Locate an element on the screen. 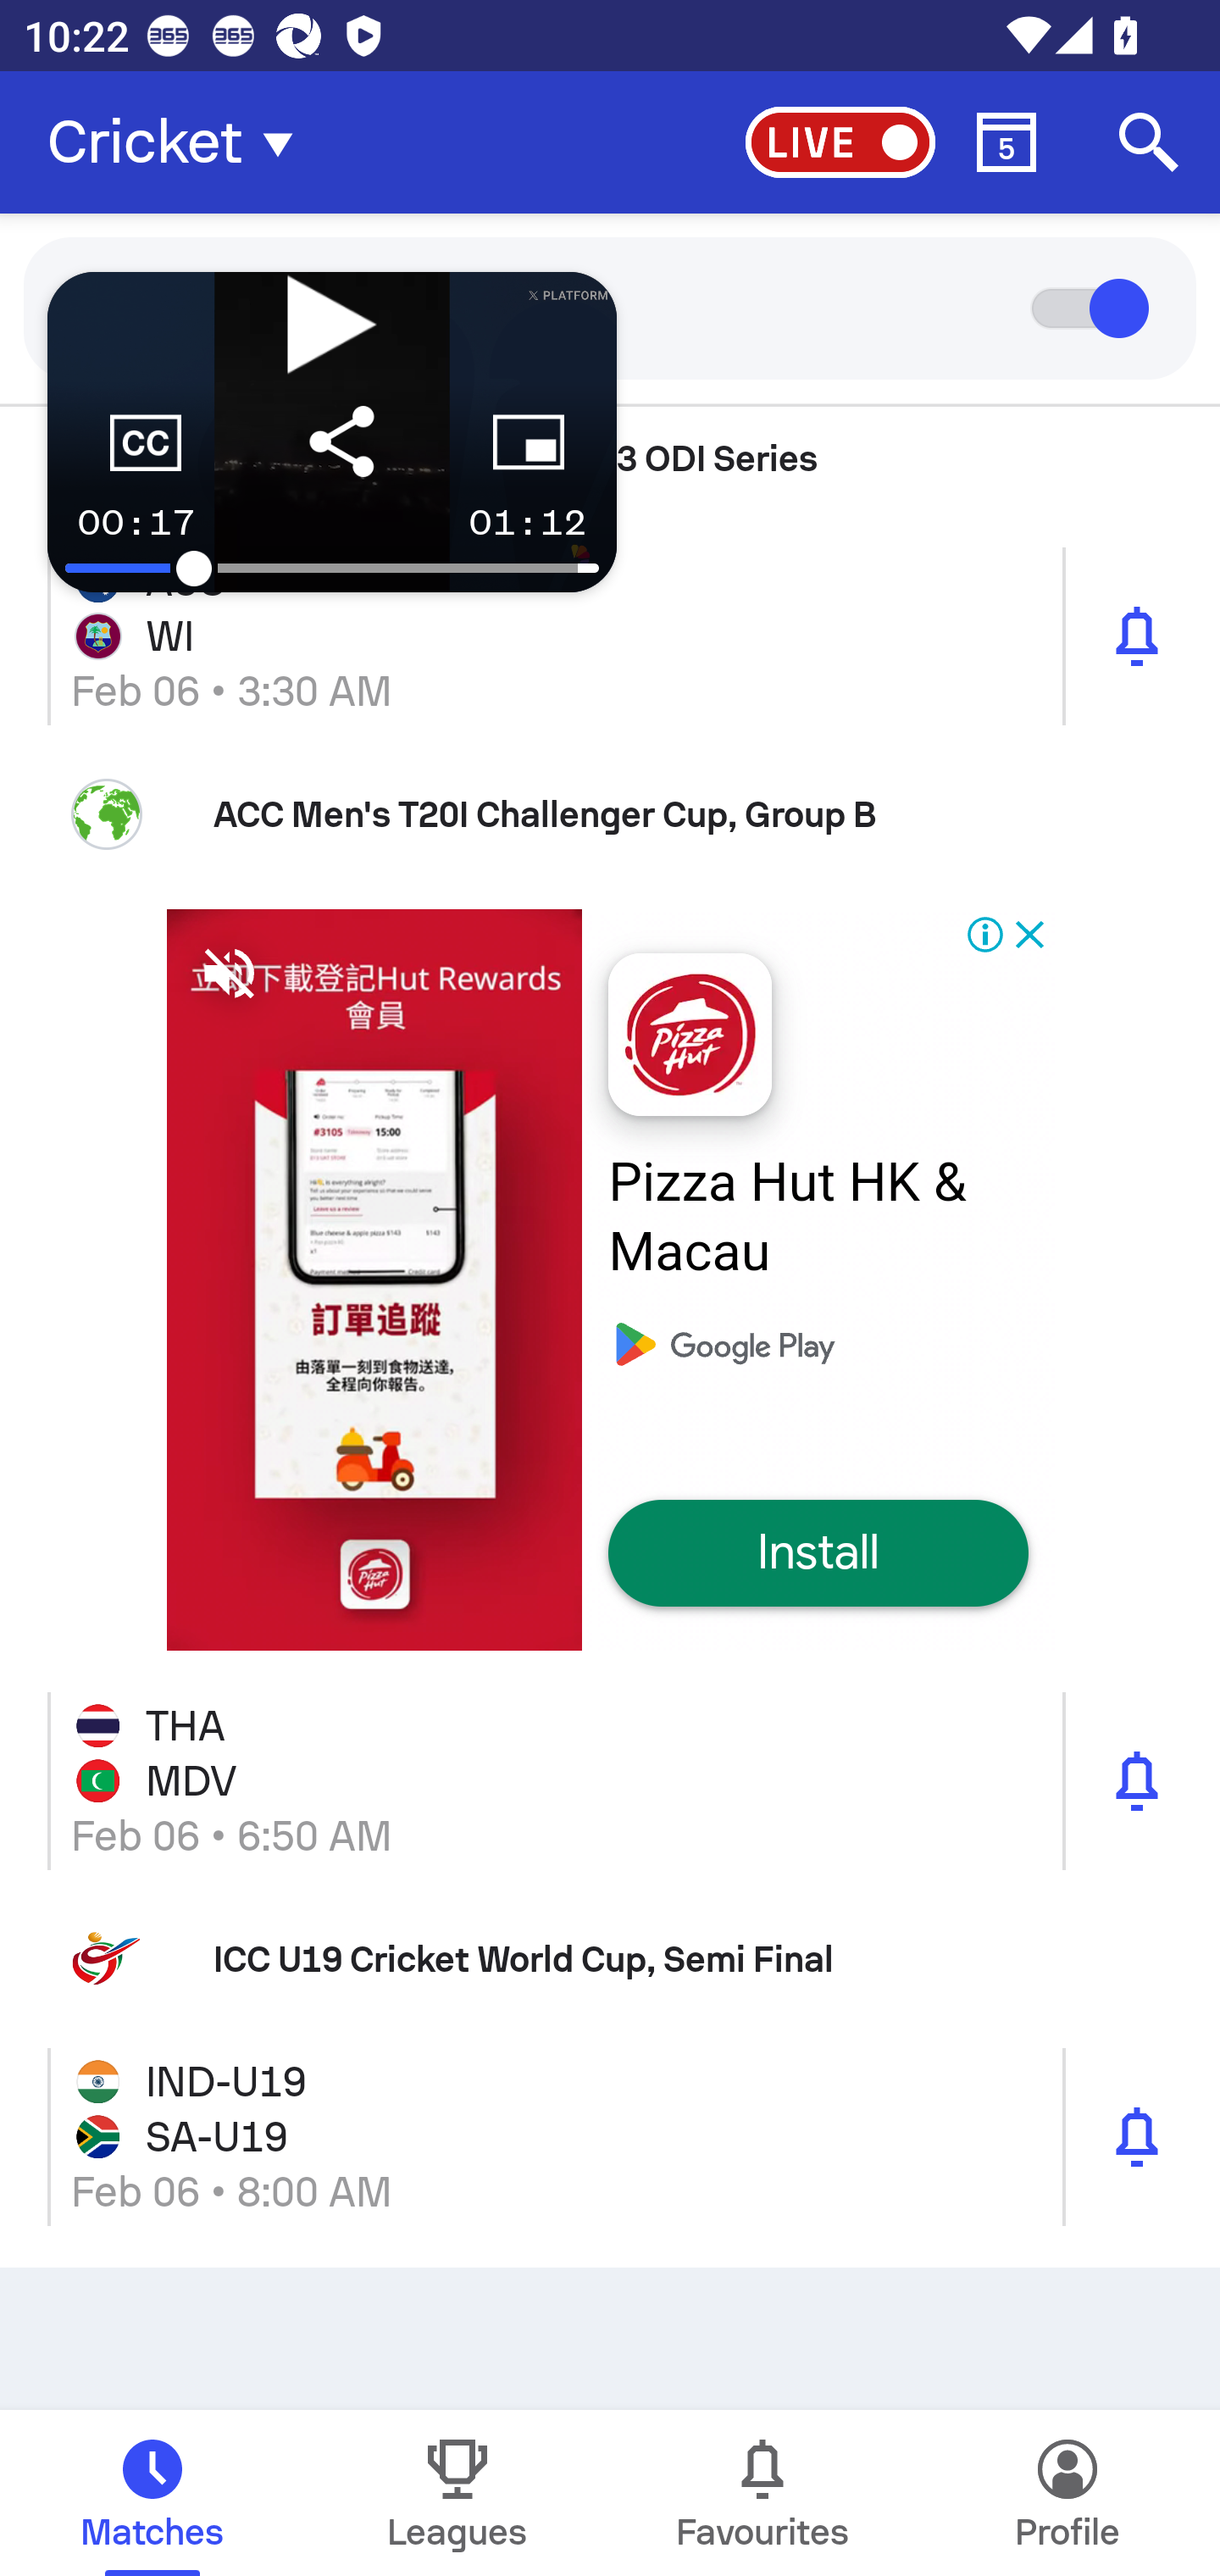  Search is located at coordinates (1149, 142).